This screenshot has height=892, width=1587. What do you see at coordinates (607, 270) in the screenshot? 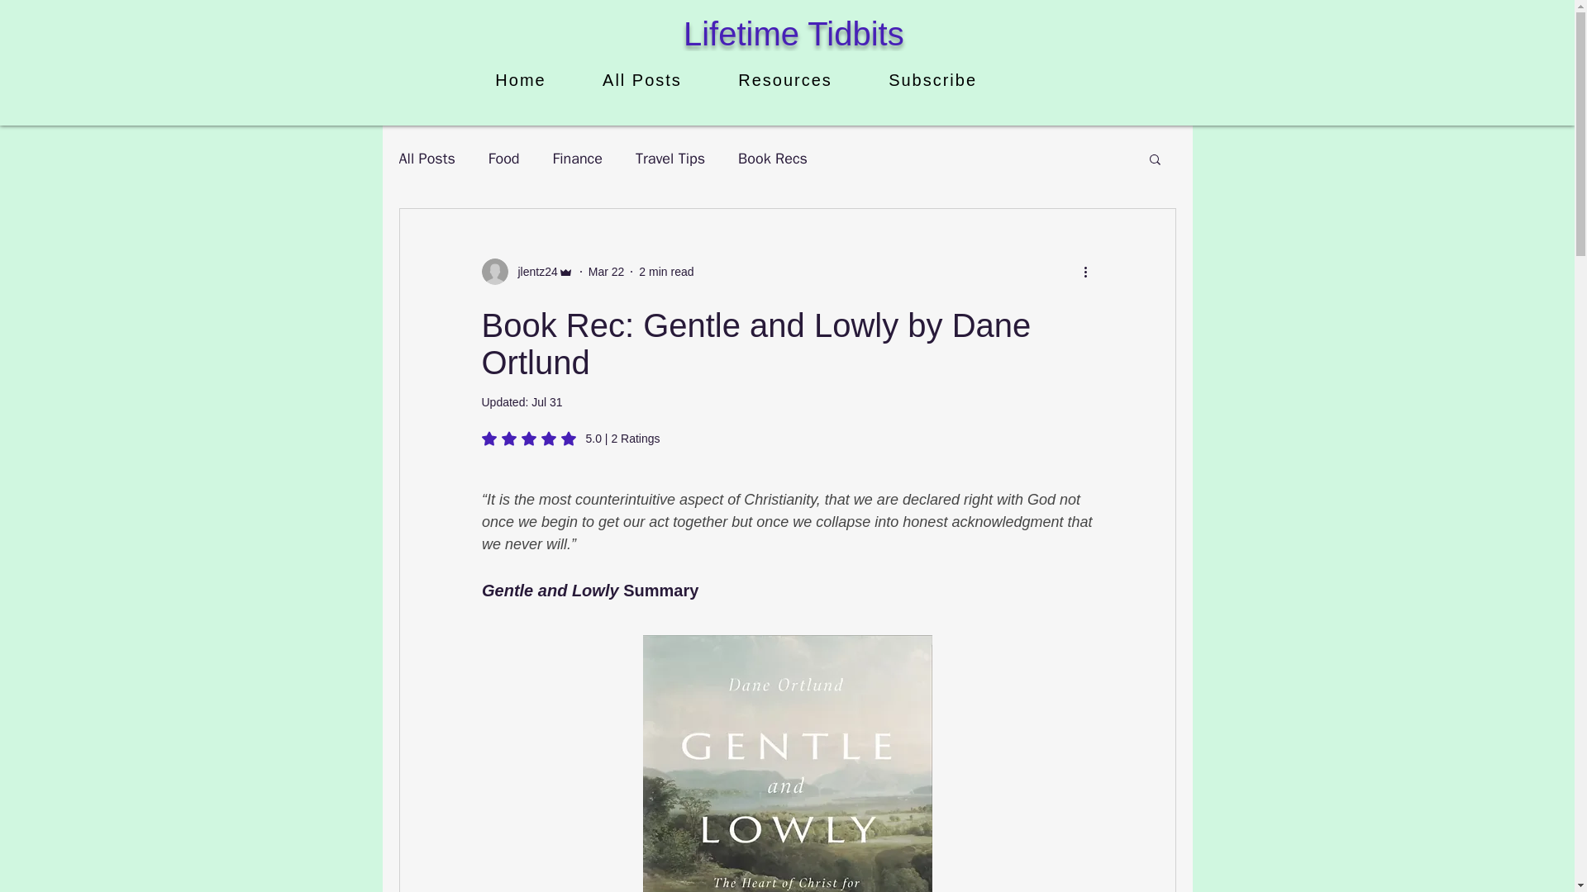
I see `Mar 22` at bounding box center [607, 270].